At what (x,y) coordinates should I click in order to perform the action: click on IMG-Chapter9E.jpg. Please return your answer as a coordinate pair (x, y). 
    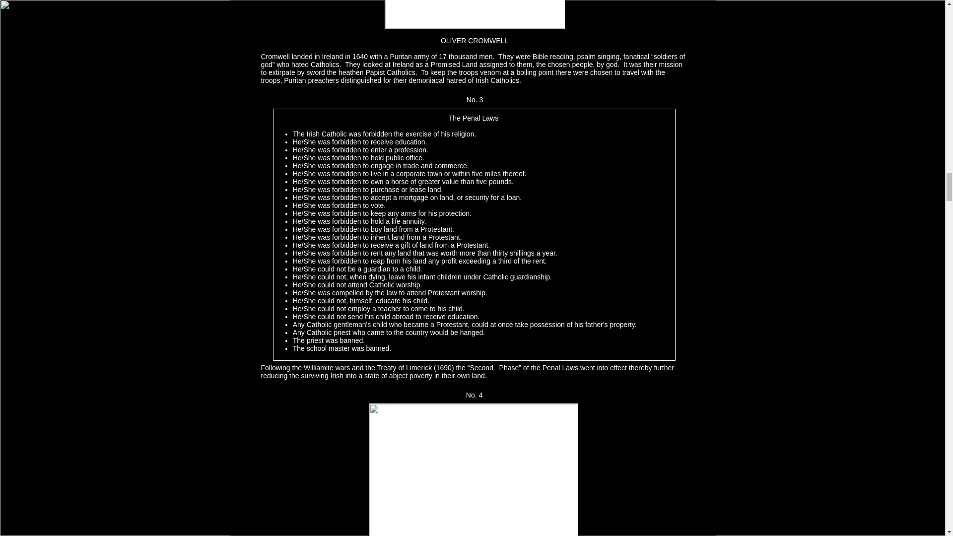
    Looking at the image, I should click on (473, 469).